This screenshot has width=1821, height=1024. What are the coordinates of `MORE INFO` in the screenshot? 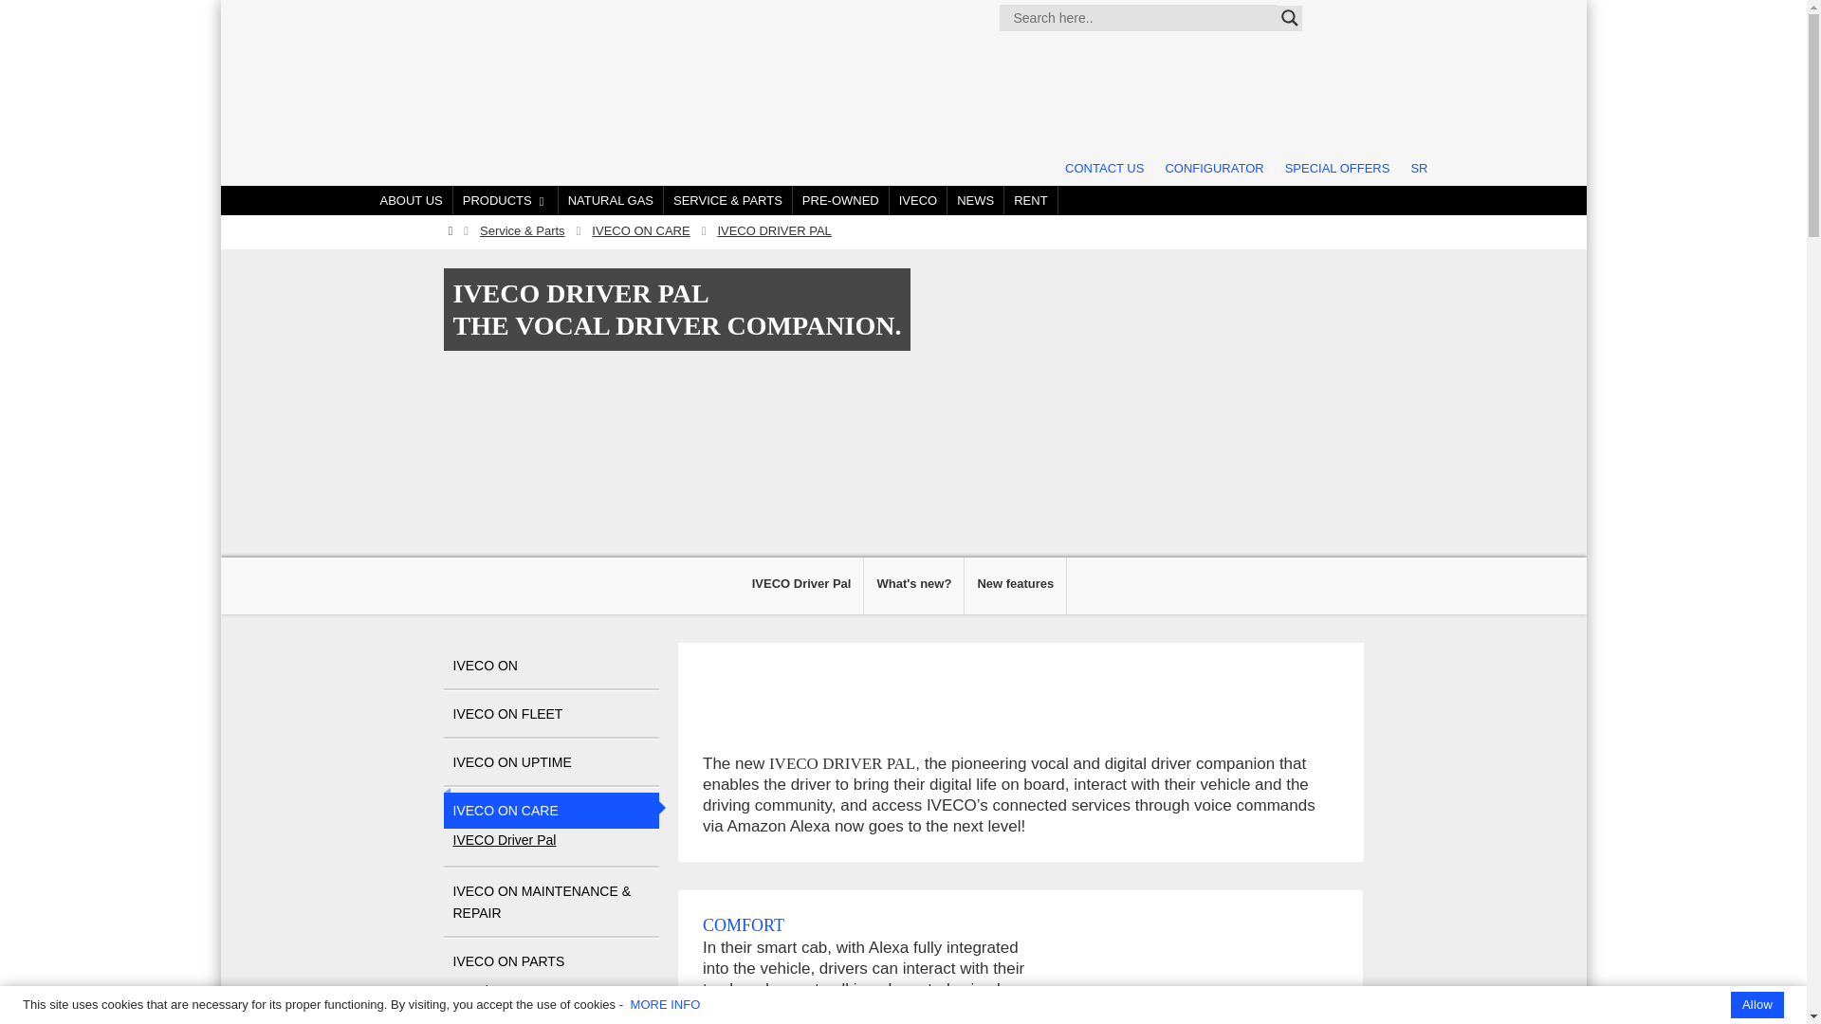 It's located at (666, 1004).